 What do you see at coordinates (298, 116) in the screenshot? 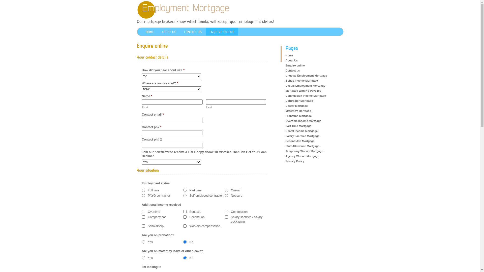
I see `Probation Mortgage` at bounding box center [298, 116].